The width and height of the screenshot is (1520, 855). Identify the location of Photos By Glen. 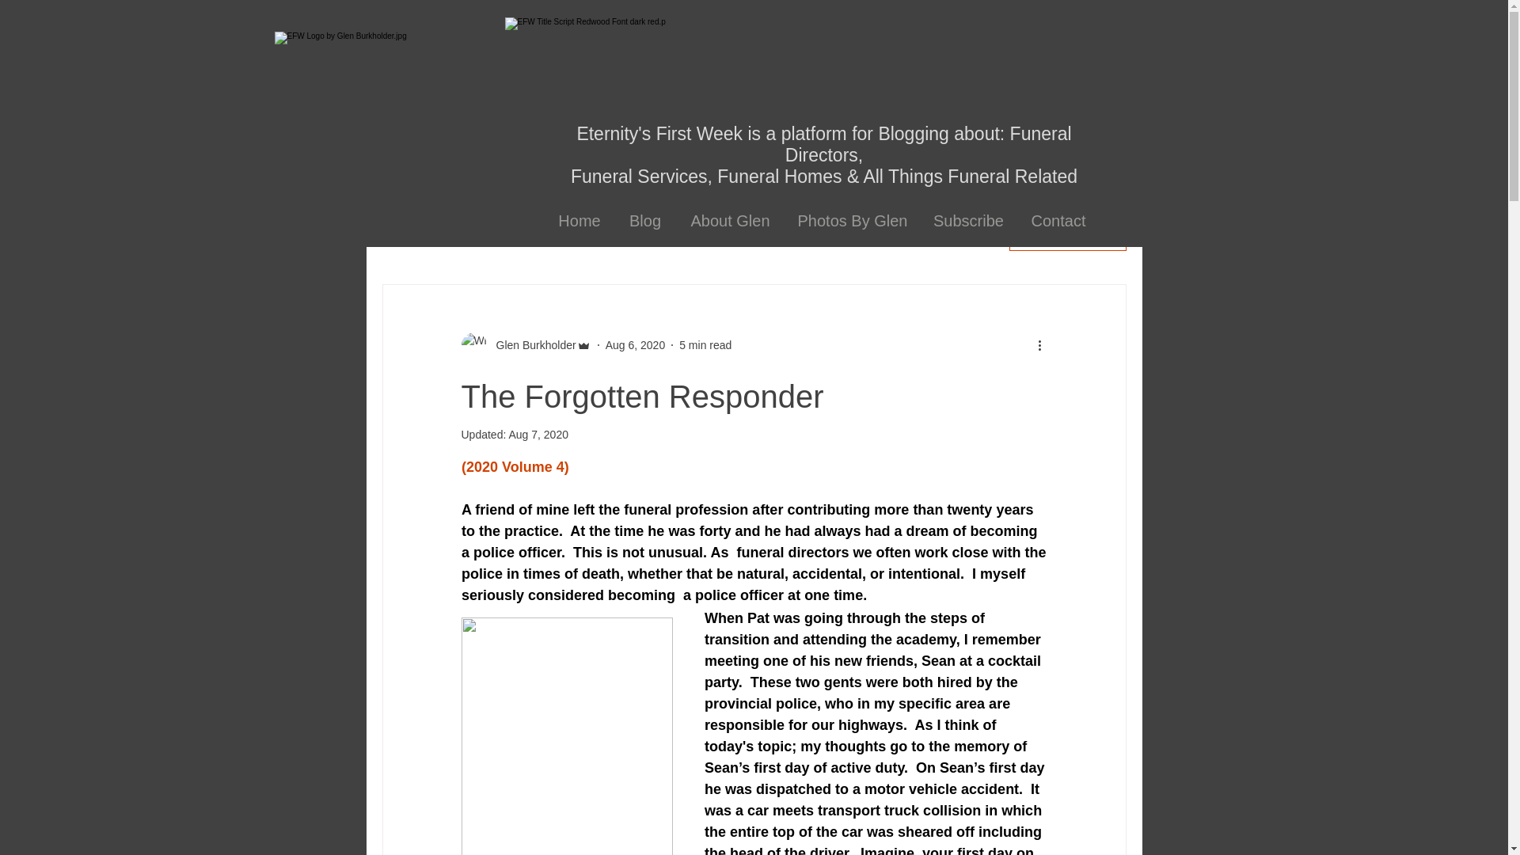
(853, 222).